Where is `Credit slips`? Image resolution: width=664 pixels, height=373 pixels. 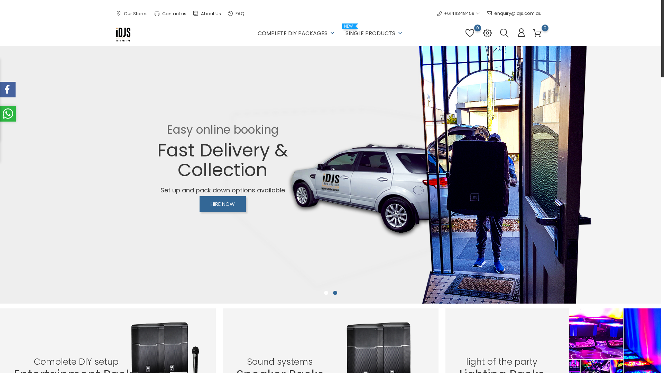
Credit slips is located at coordinates (383, 300).